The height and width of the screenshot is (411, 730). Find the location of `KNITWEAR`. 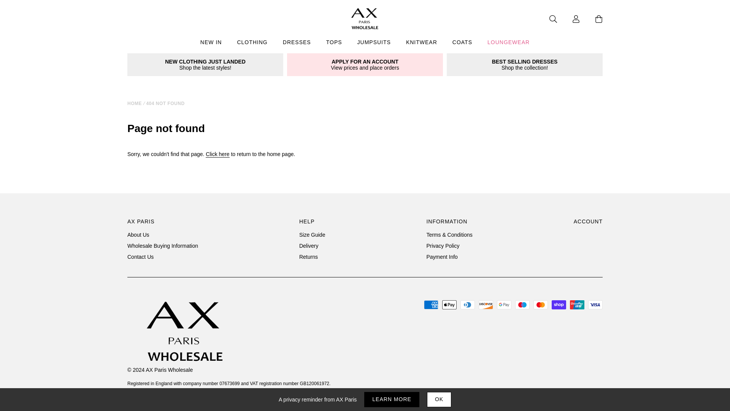

KNITWEAR is located at coordinates (421, 43).